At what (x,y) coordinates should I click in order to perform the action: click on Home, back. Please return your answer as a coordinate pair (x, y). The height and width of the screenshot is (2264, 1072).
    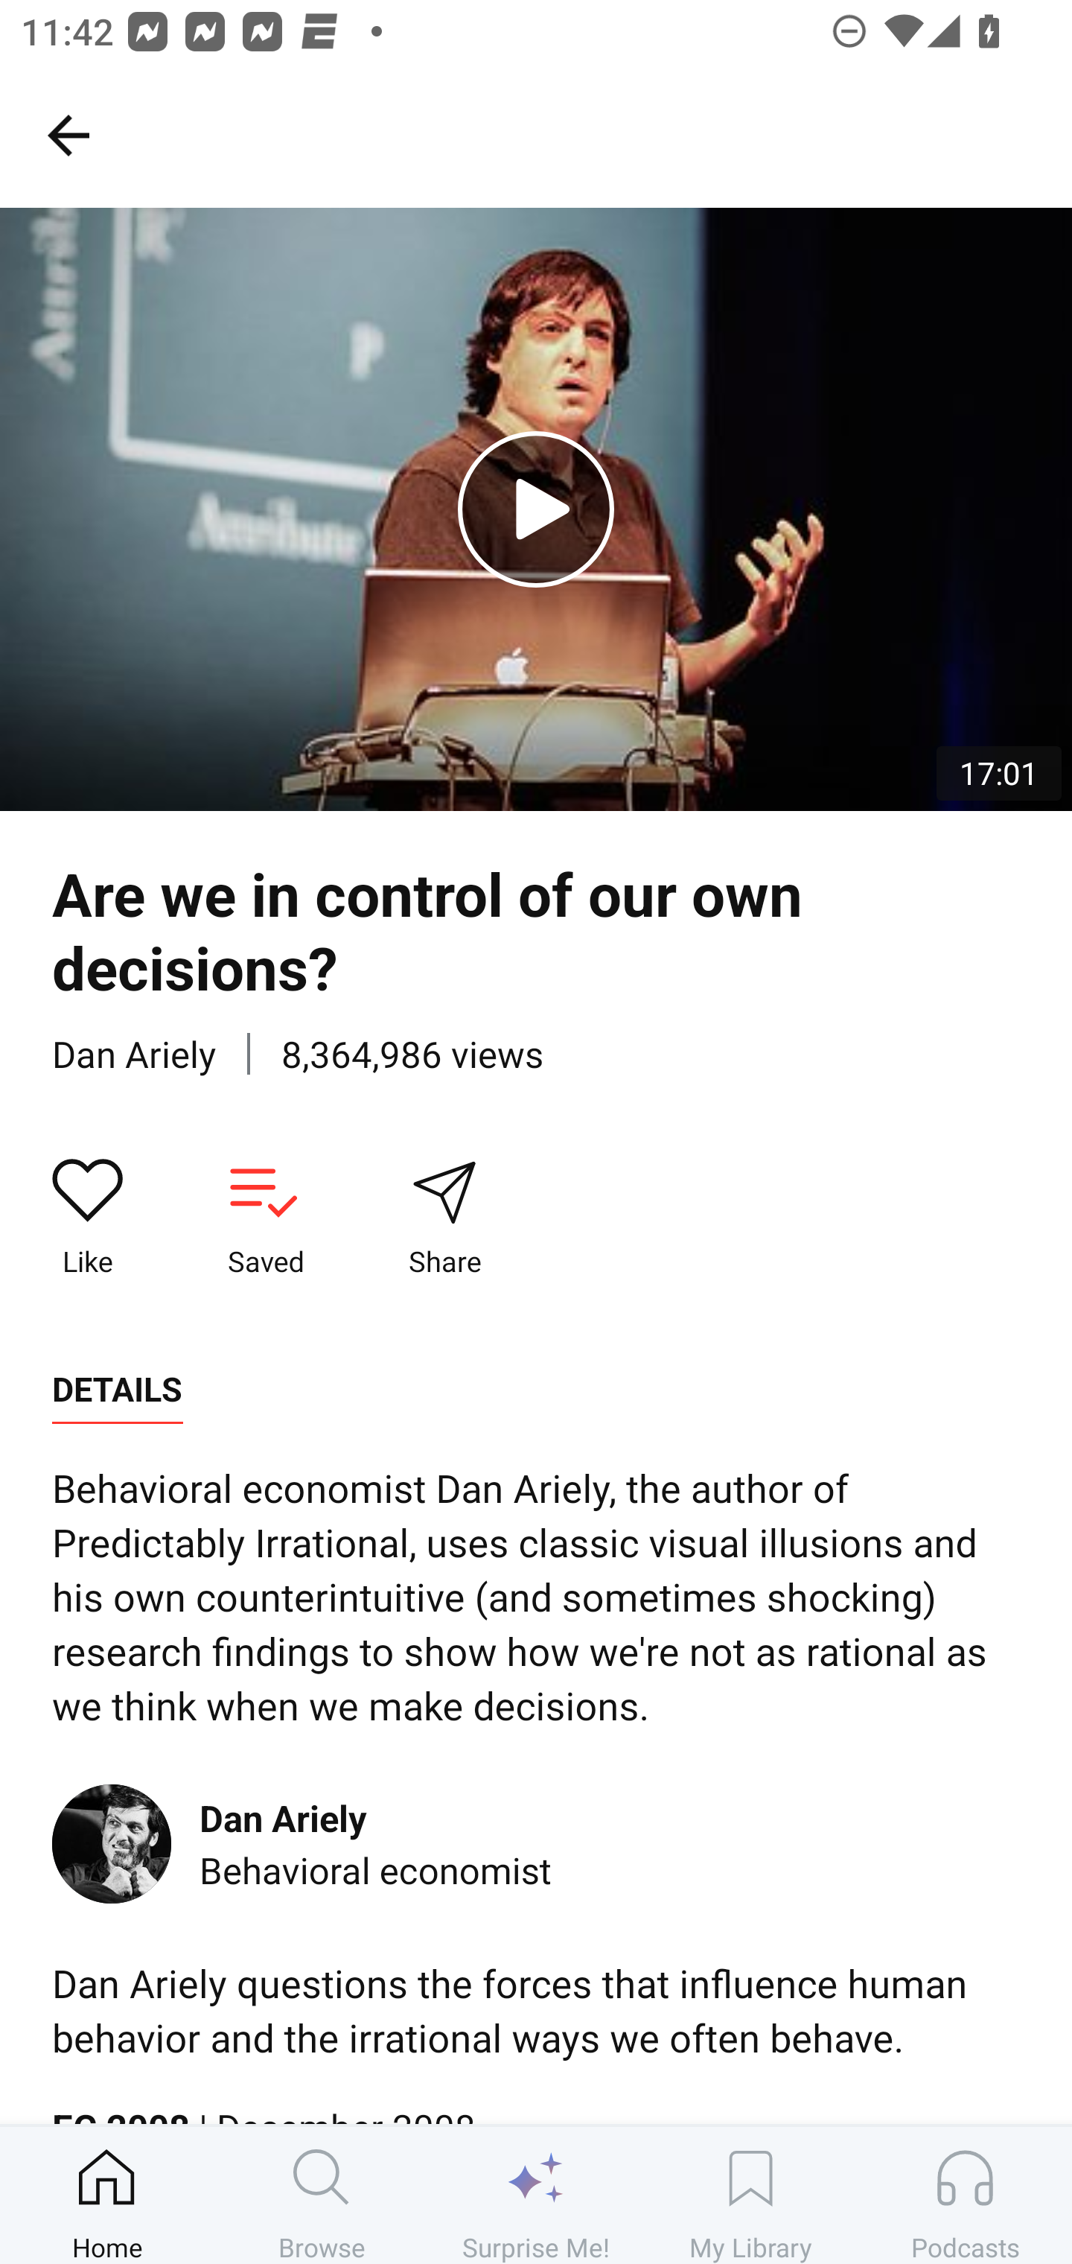
    Looking at the image, I should click on (68, 134).